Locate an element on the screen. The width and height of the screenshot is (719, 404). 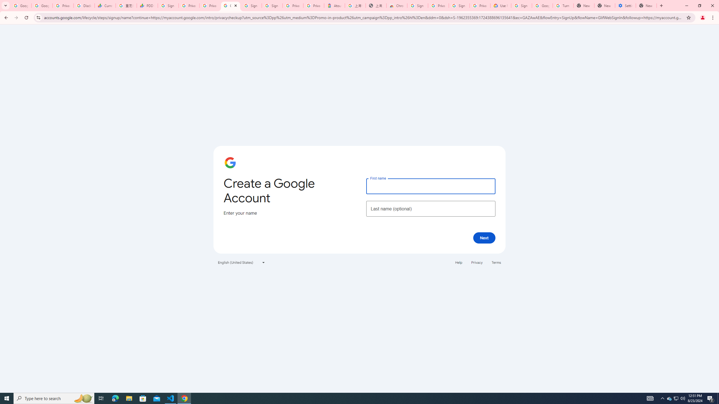
Create your Google Account is located at coordinates (231, 6).